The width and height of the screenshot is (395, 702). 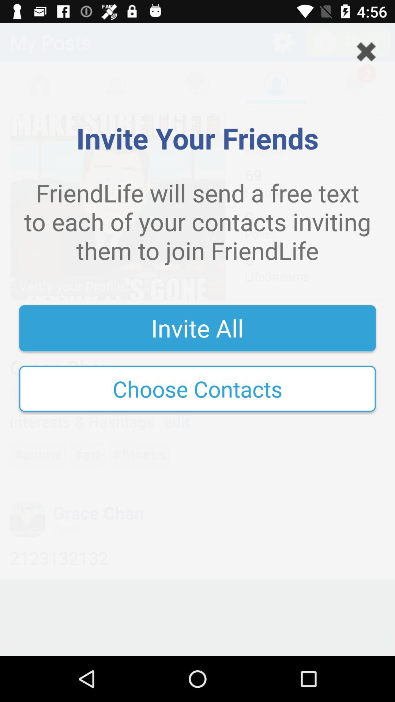 I want to click on exit, so click(x=366, y=52).